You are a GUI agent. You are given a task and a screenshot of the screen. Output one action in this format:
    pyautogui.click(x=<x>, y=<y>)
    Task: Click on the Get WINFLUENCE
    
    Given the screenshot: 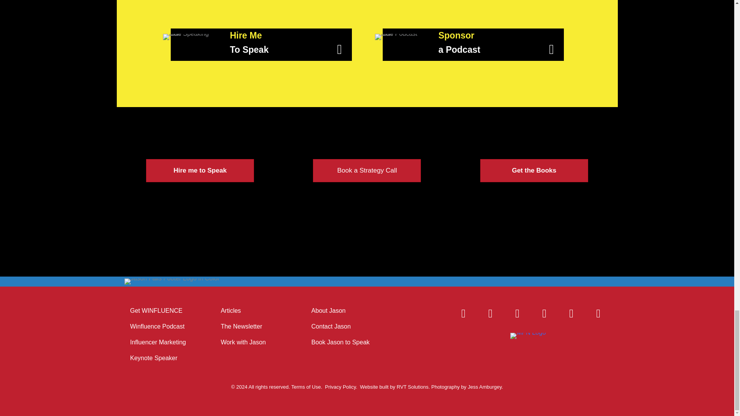 What is the action you would take?
    pyautogui.click(x=162, y=311)
    